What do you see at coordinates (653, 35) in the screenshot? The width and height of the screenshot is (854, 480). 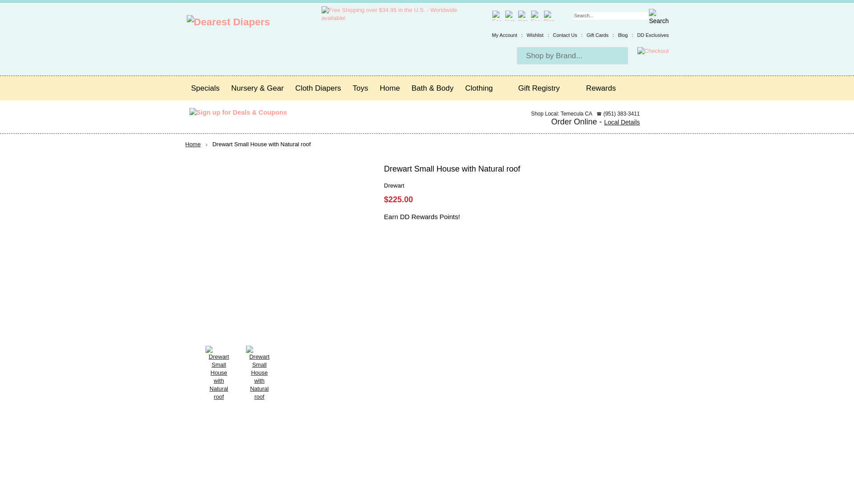 I see `DD Exclusives` at bounding box center [653, 35].